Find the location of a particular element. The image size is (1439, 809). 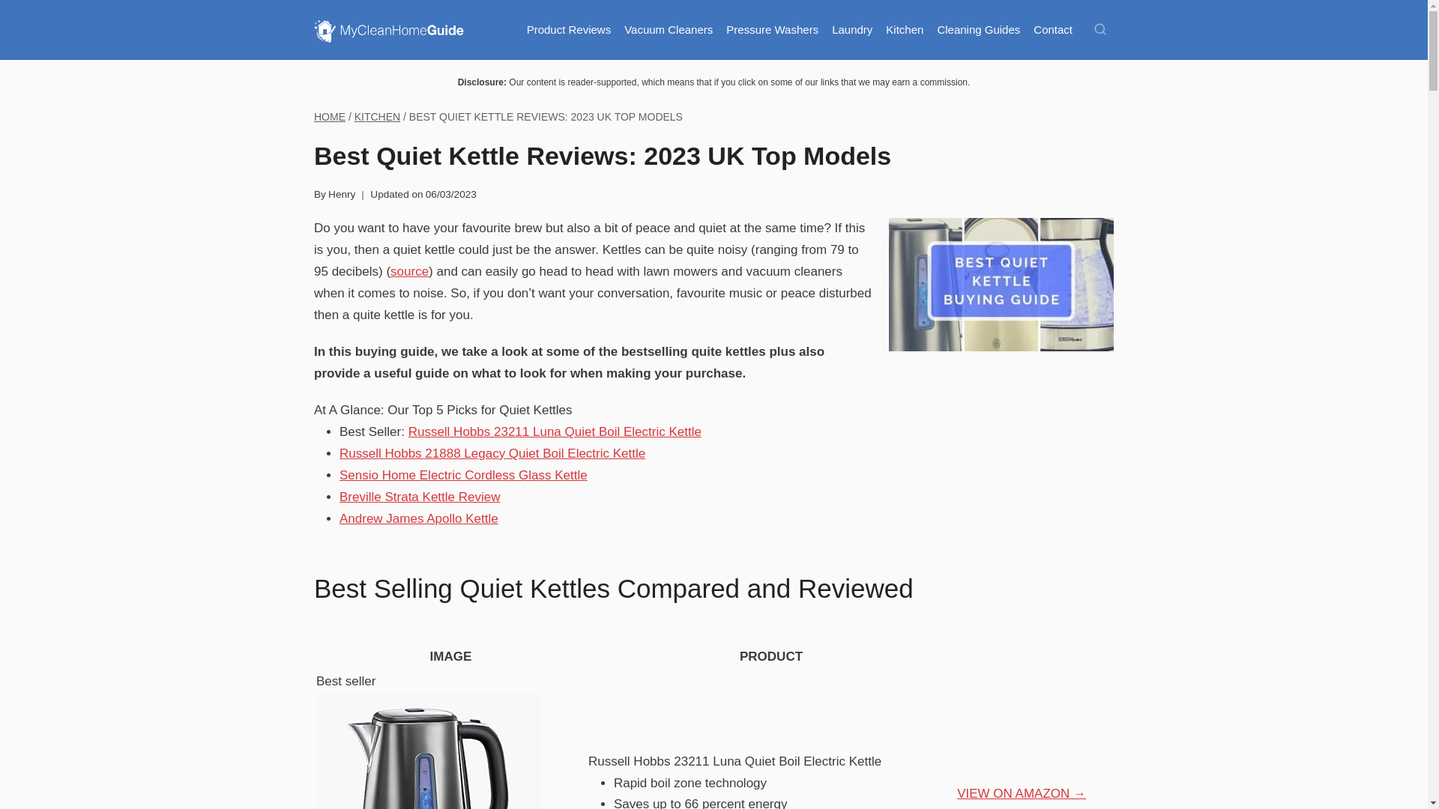

HOME is located at coordinates (329, 117).